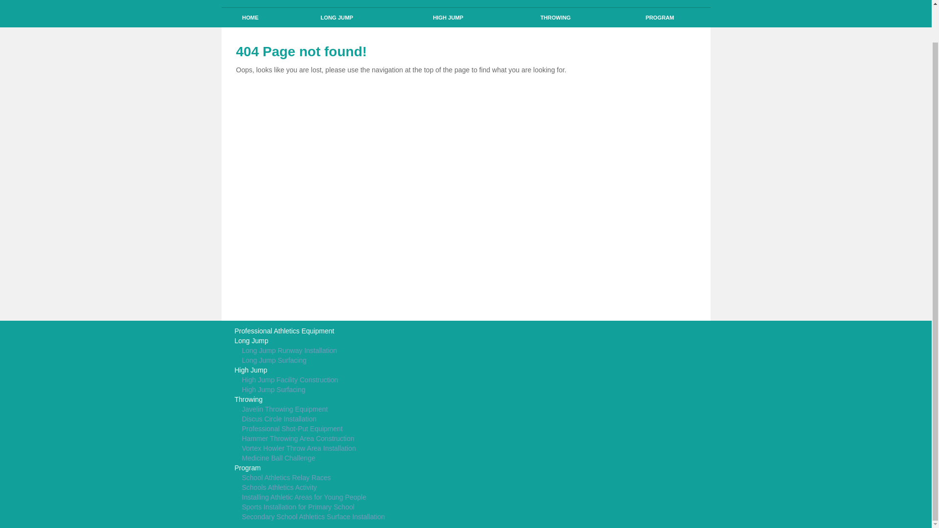 Image resolution: width=939 pixels, height=528 pixels. What do you see at coordinates (386, 410) in the screenshot?
I see `Javelin Throwing Equipment` at bounding box center [386, 410].